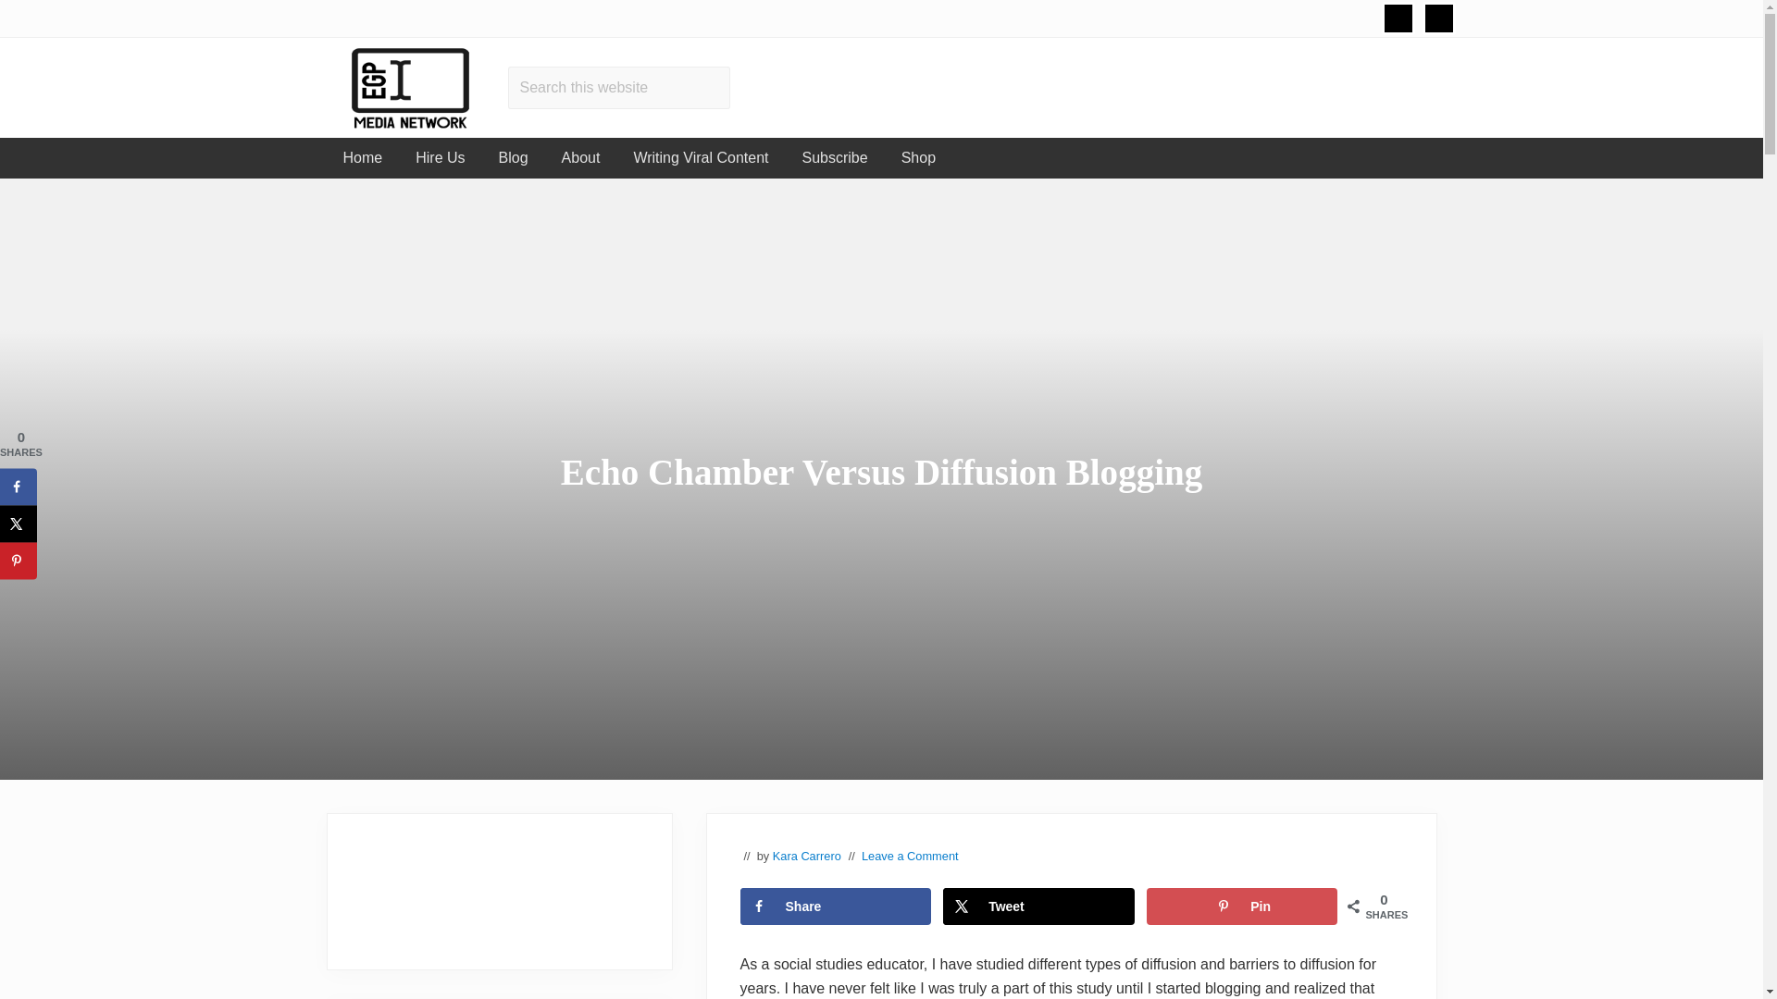 Image resolution: width=1777 pixels, height=999 pixels. I want to click on Blog, so click(513, 158).